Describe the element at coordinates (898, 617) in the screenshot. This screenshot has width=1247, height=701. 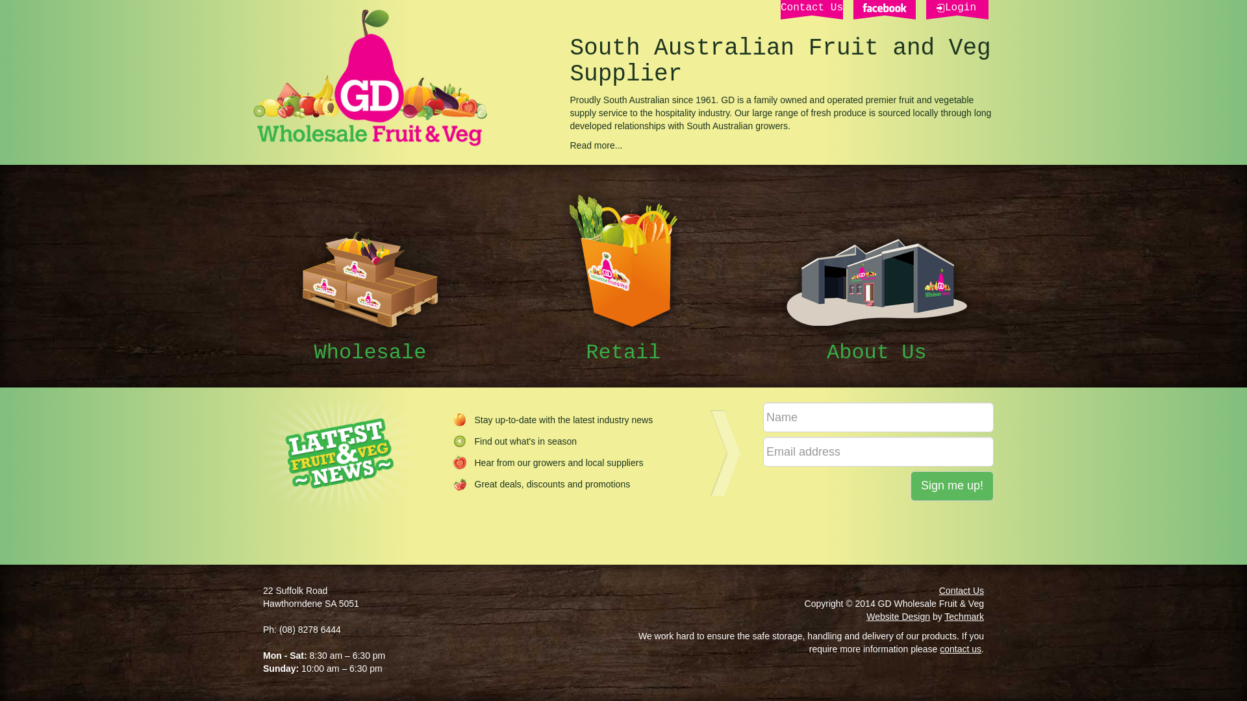
I see `Website Design` at that location.